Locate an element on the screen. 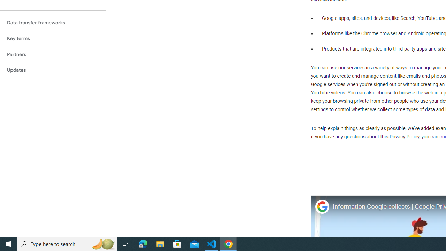 The image size is (446, 251). Key terms is located at coordinates (53, 38).